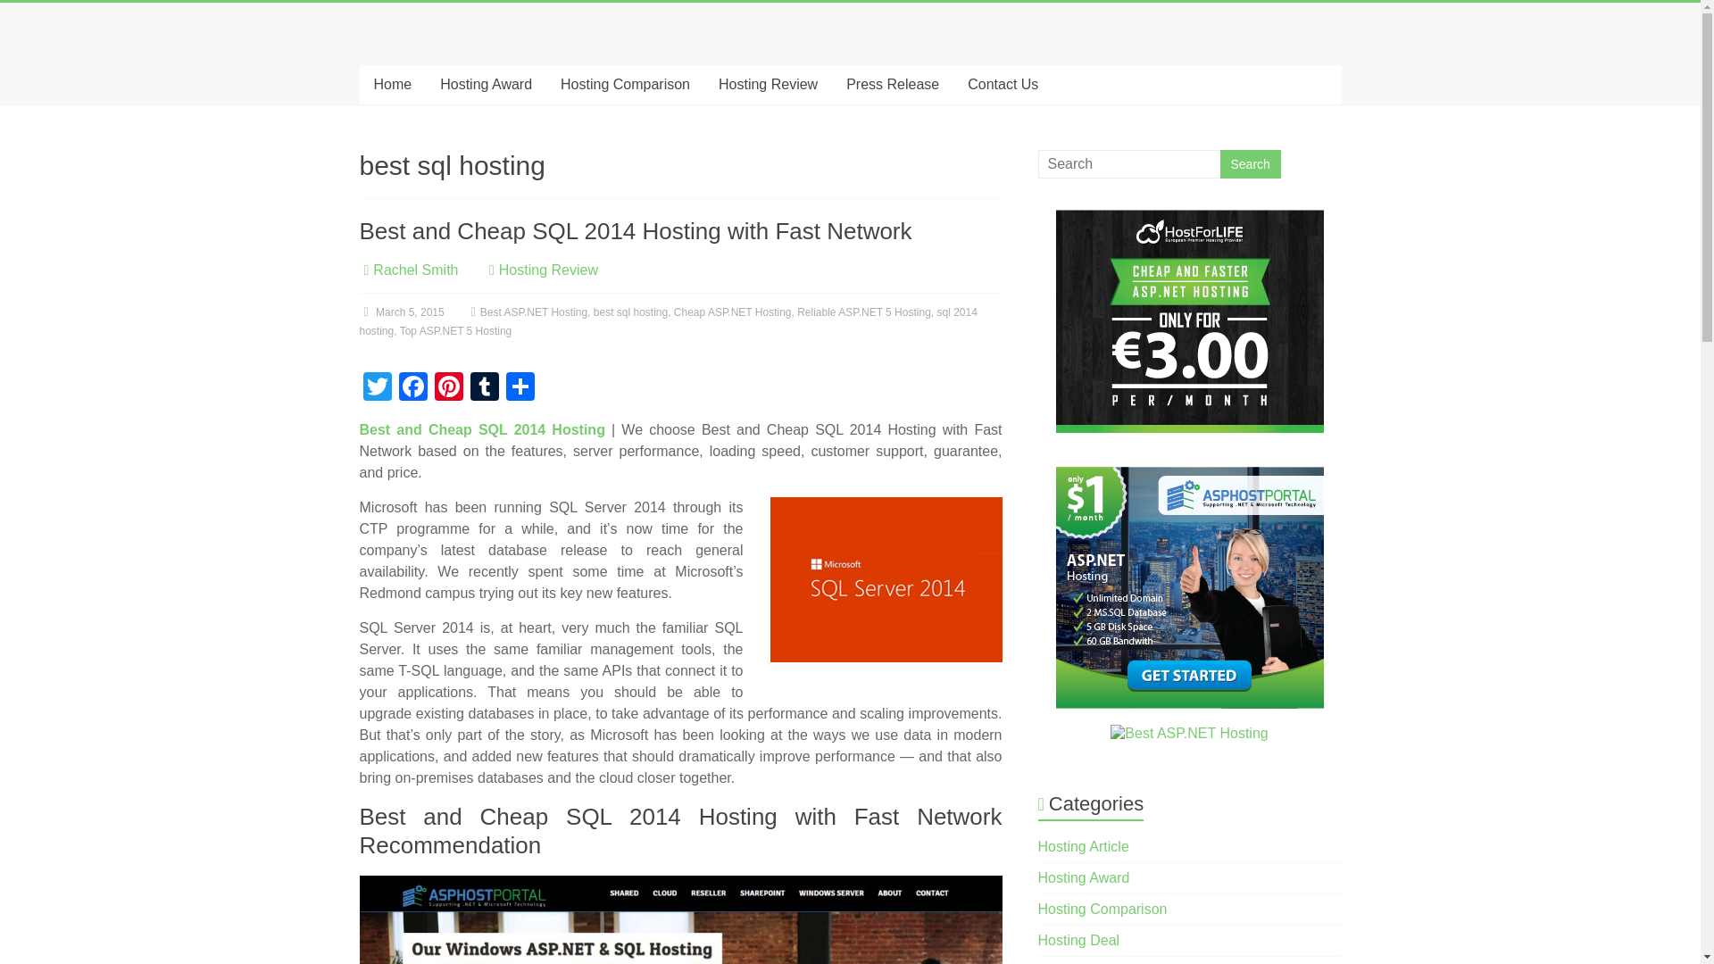 The image size is (1714, 964). What do you see at coordinates (481, 430) in the screenshot?
I see `Best Cheap Hosting ASP.NET Reviews` at bounding box center [481, 430].